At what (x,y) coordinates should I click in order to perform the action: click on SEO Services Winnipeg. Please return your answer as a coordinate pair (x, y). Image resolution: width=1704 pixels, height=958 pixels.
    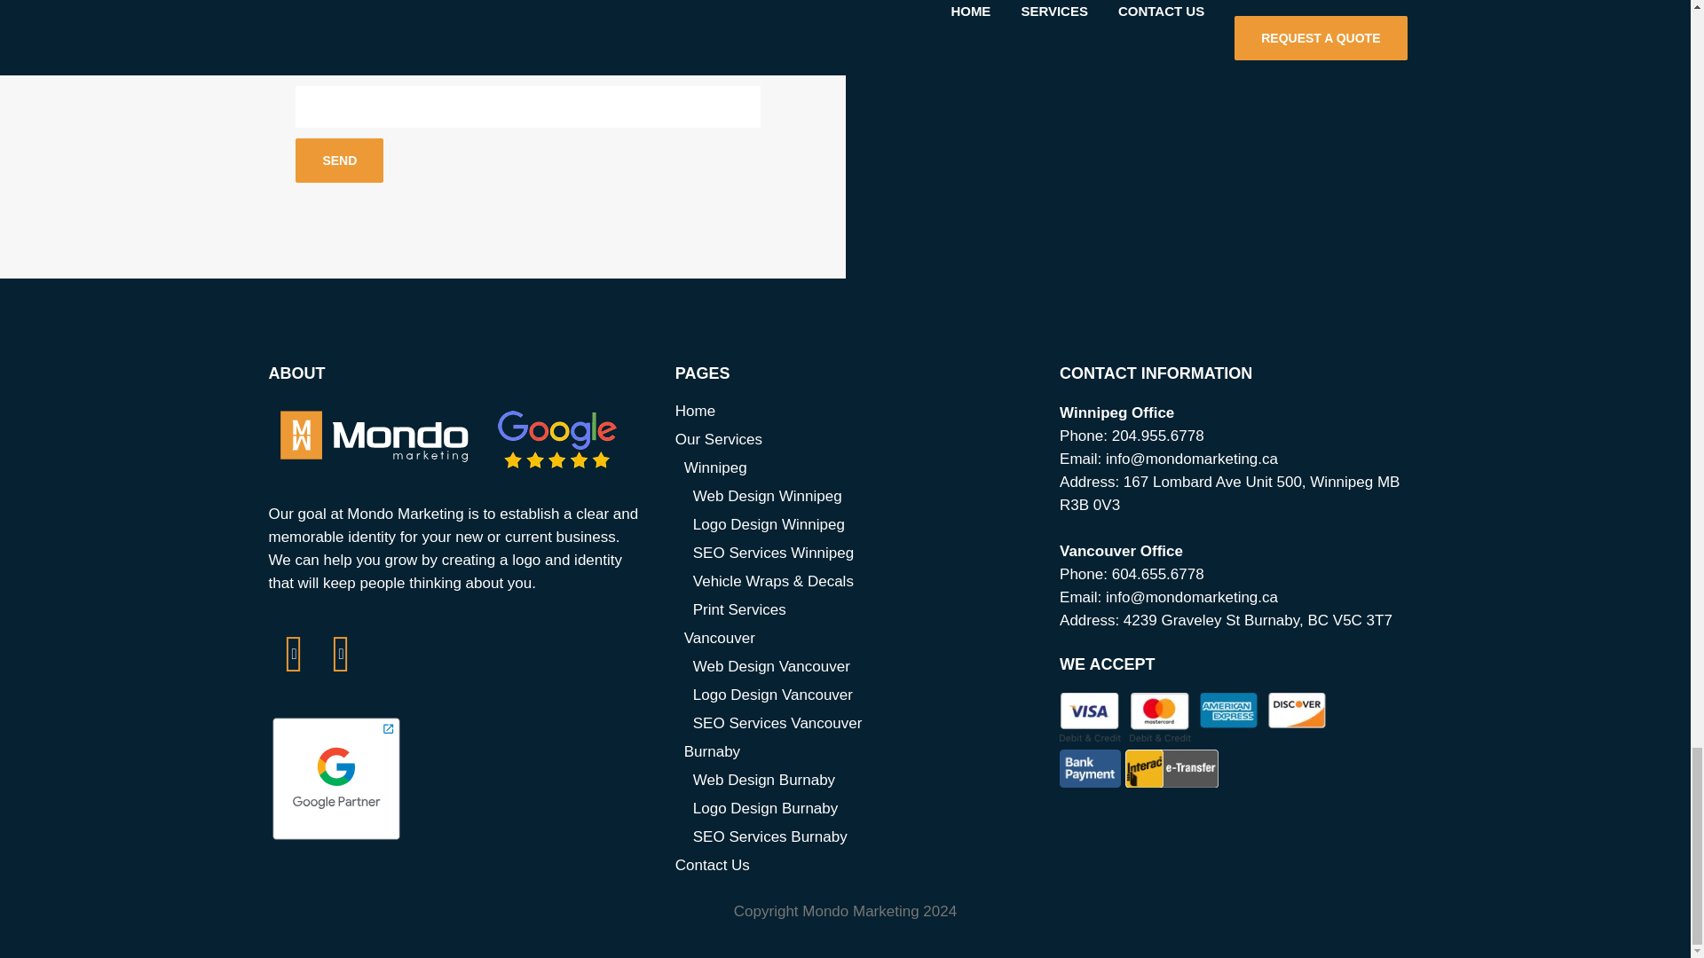
    Looking at the image, I should click on (863, 554).